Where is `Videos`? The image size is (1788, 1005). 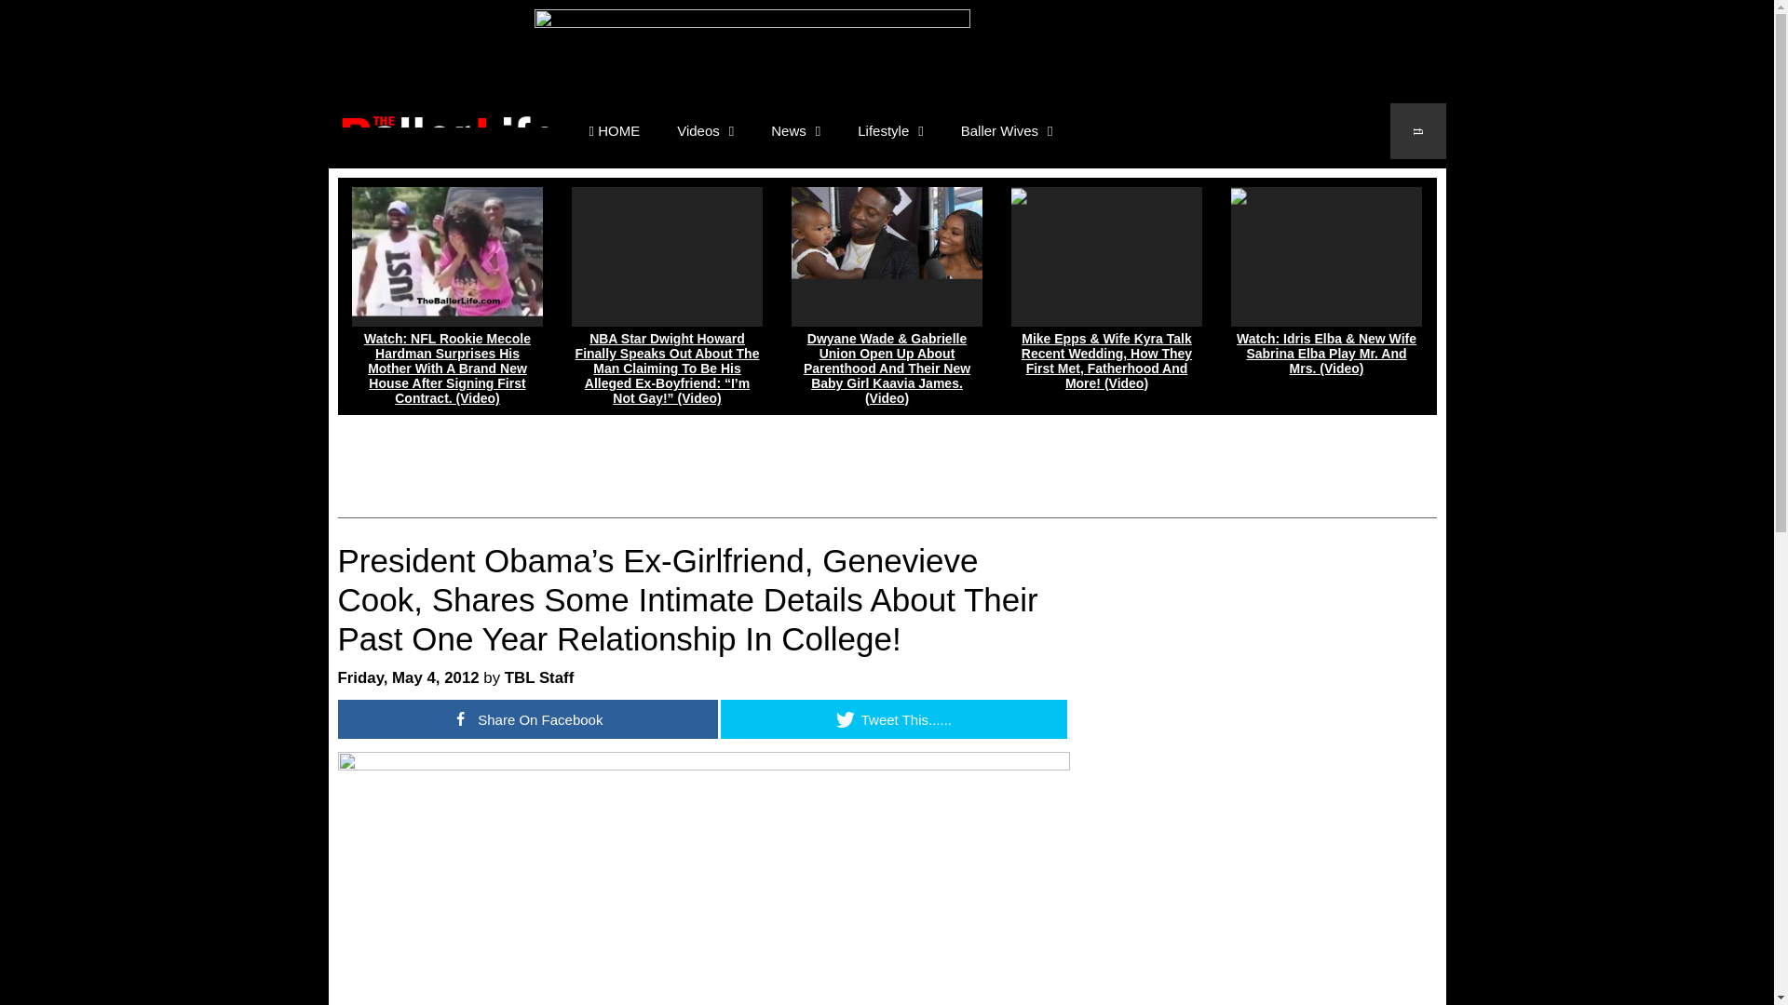
Videos is located at coordinates (705, 130).